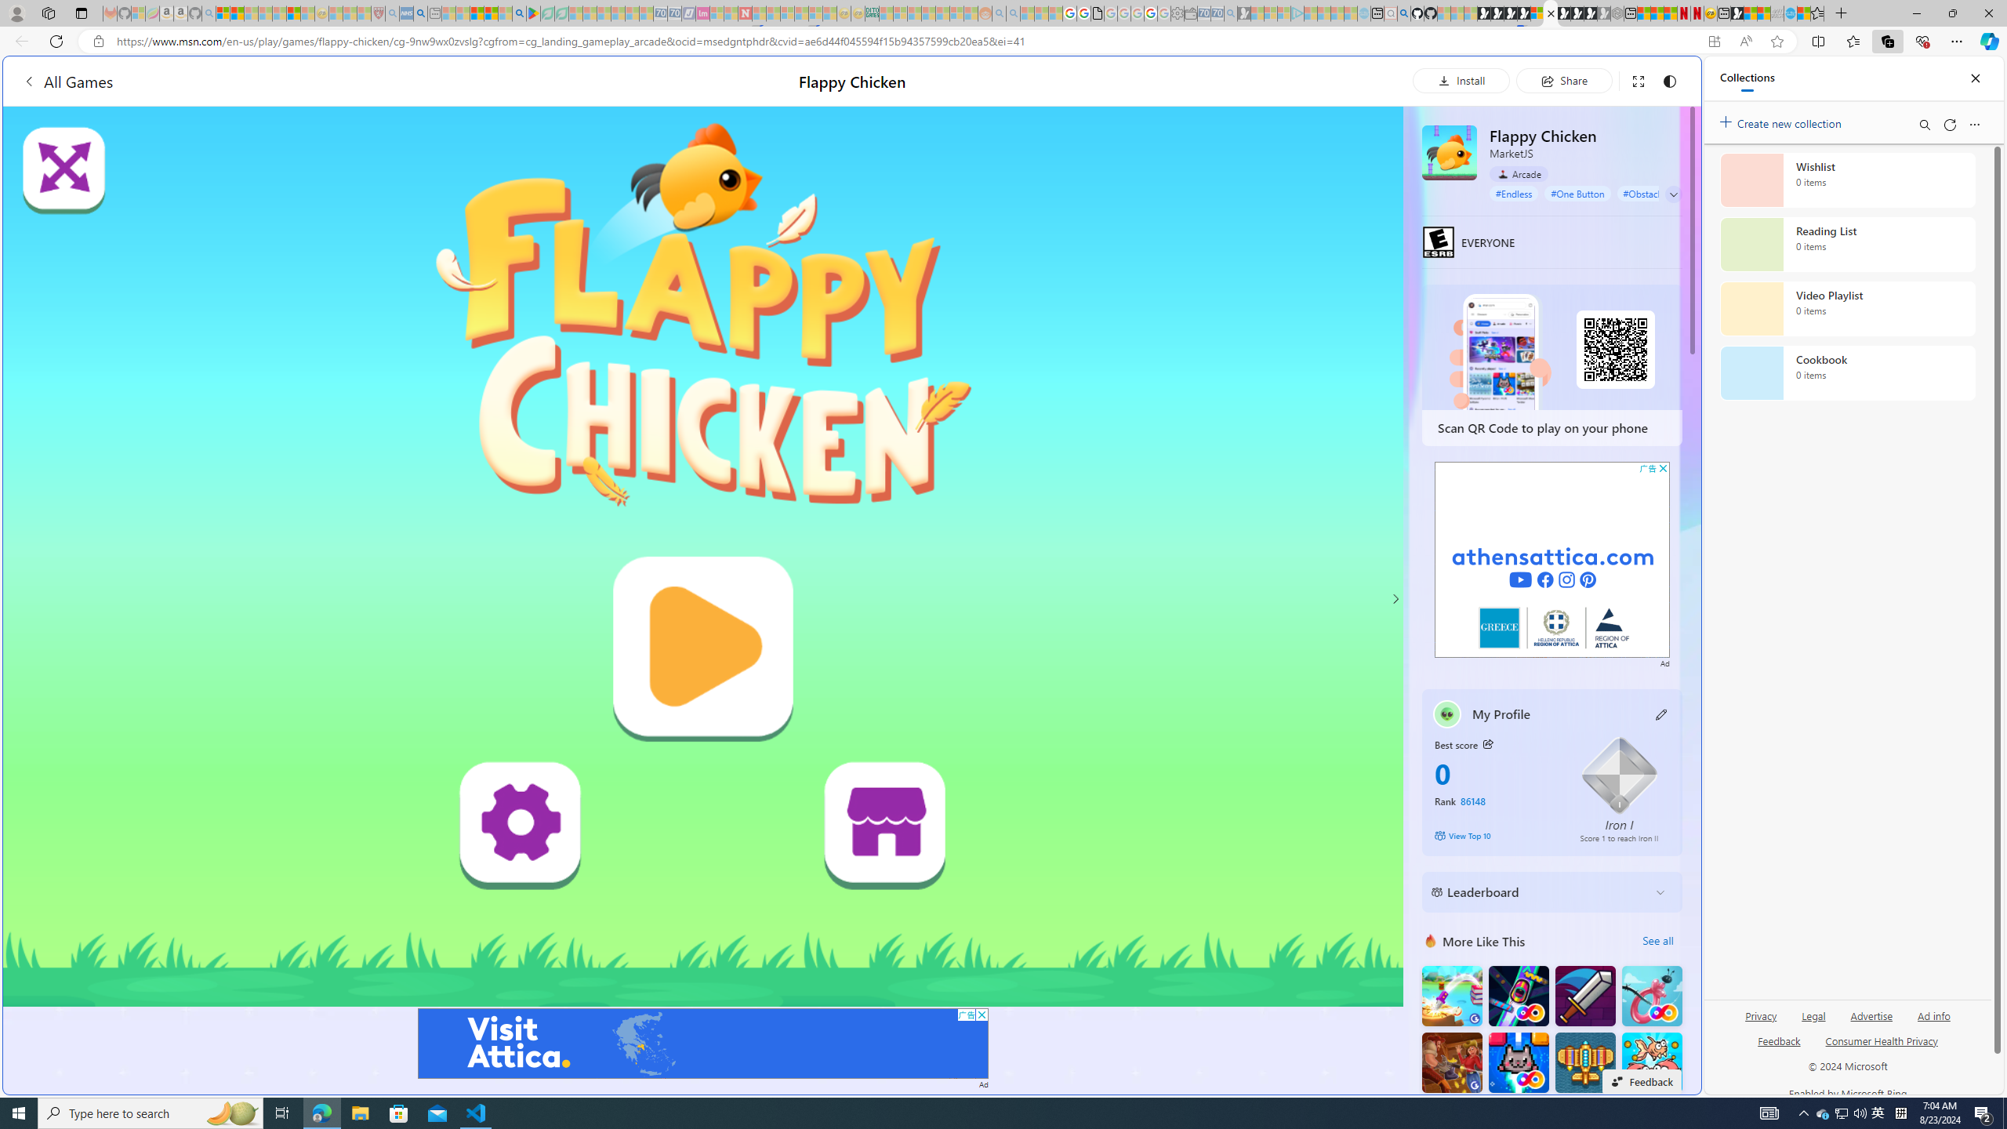 The width and height of the screenshot is (2007, 1129). Describe the element at coordinates (1439, 241) in the screenshot. I see `EVERYONE` at that location.